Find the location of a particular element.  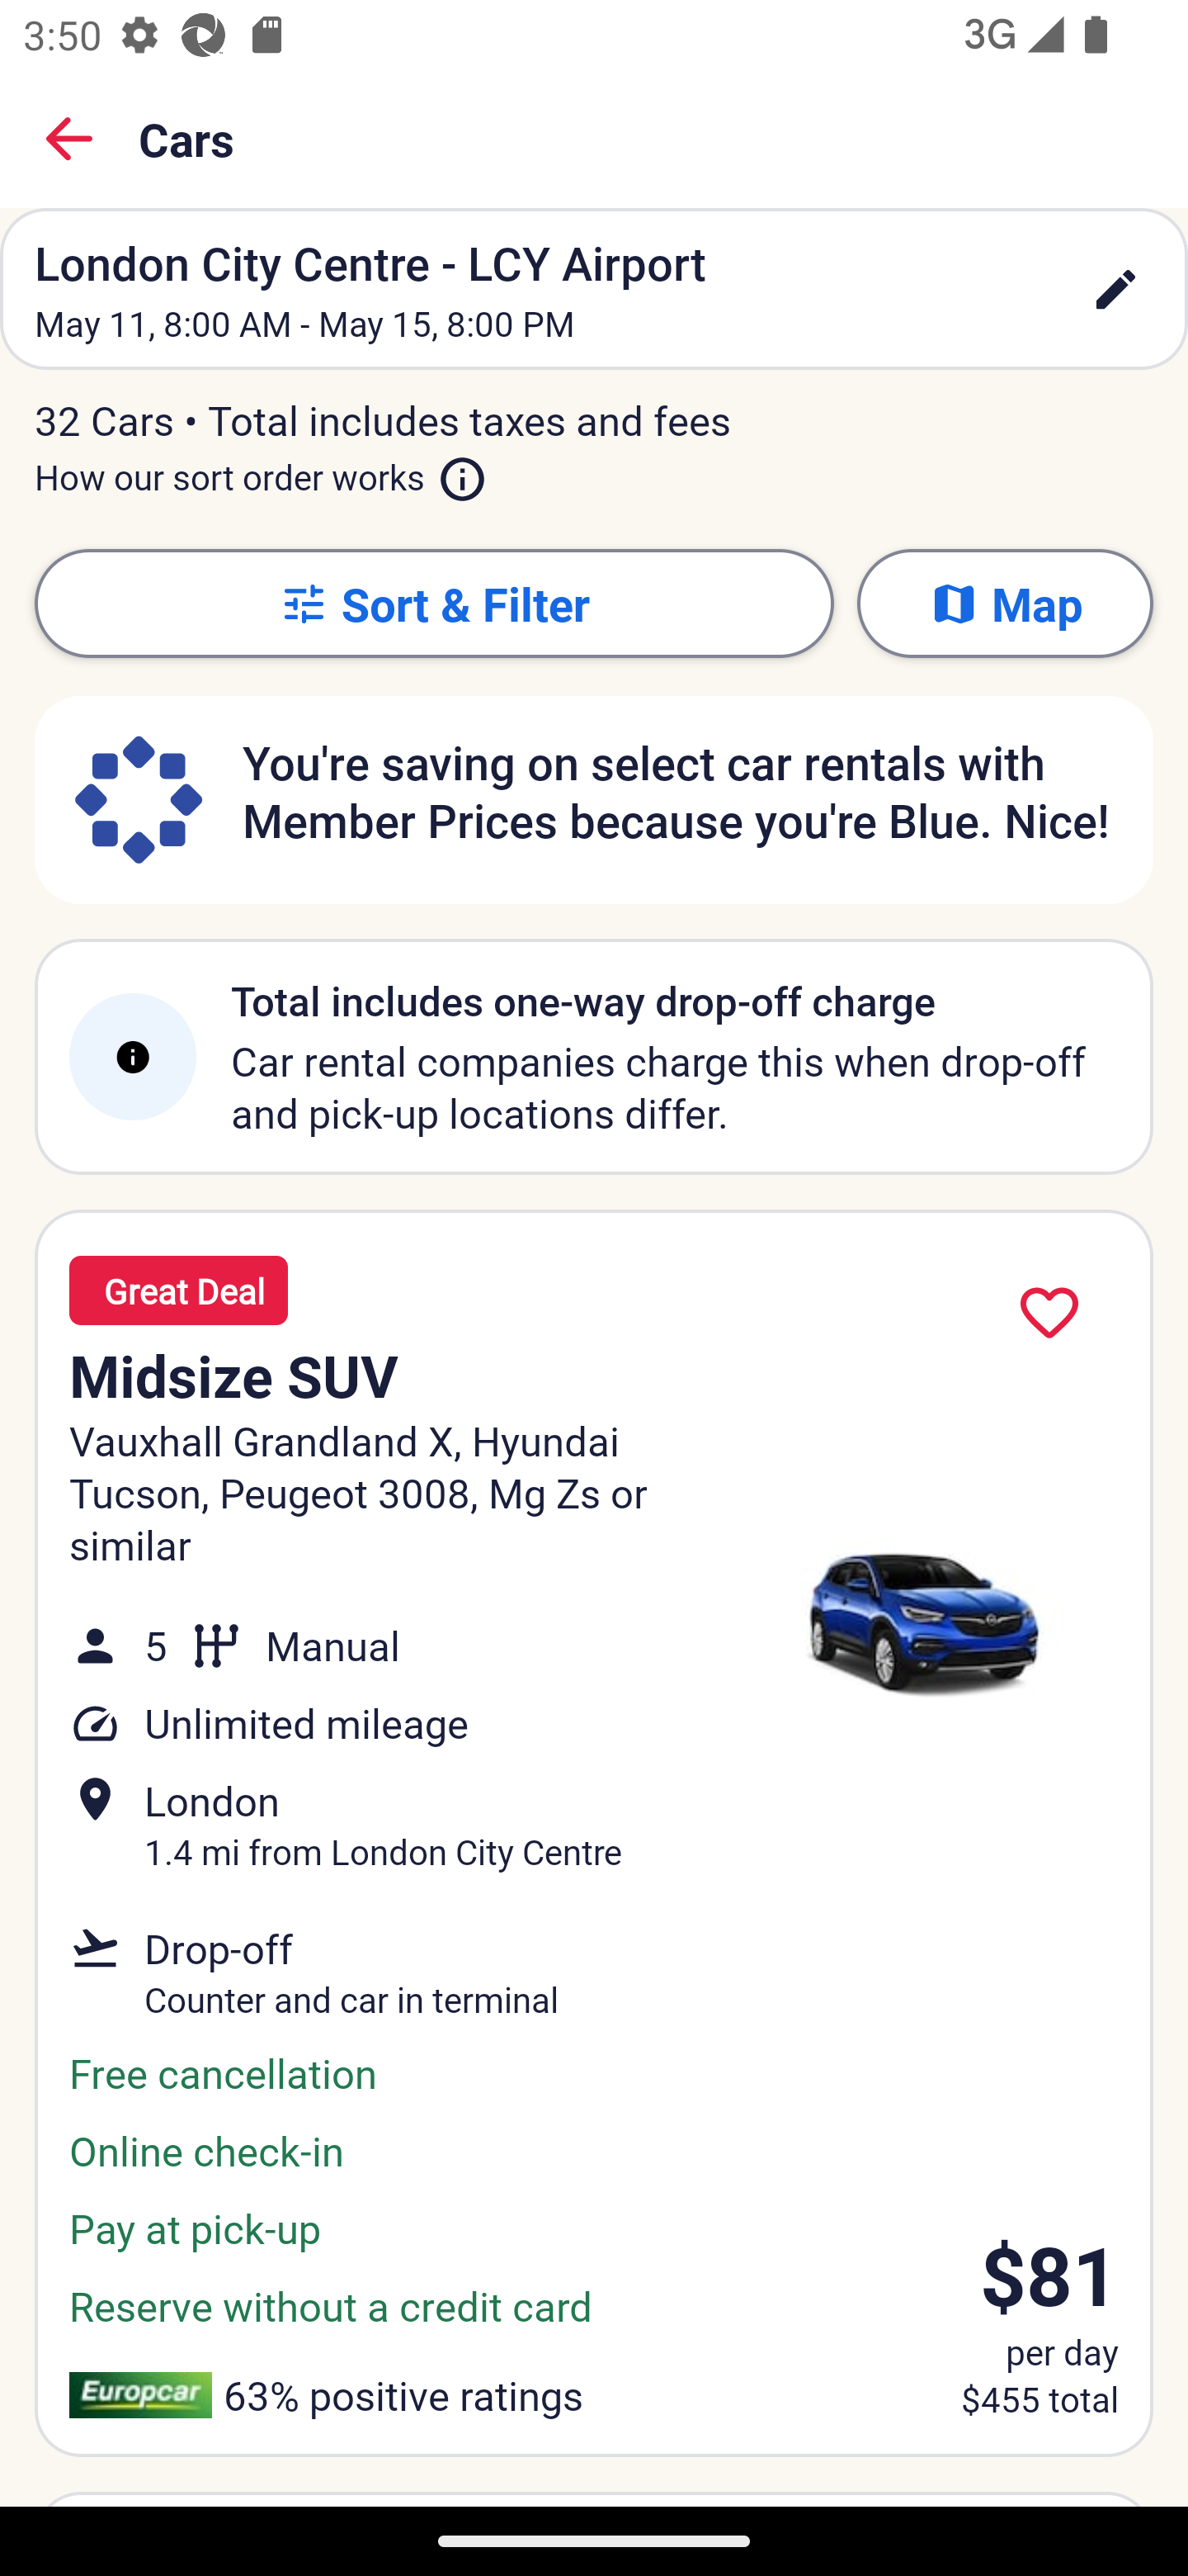

Map is located at coordinates (1005, 603).